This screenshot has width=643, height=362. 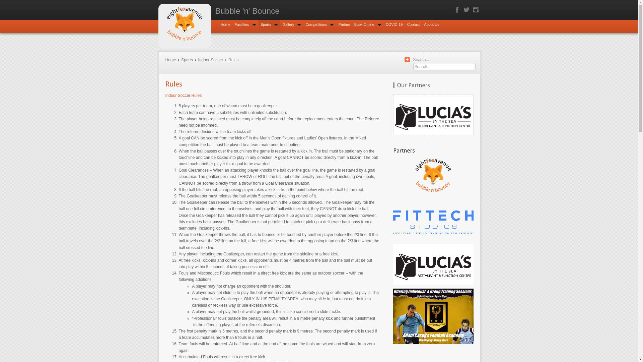 I want to click on Home, so click(x=171, y=60).